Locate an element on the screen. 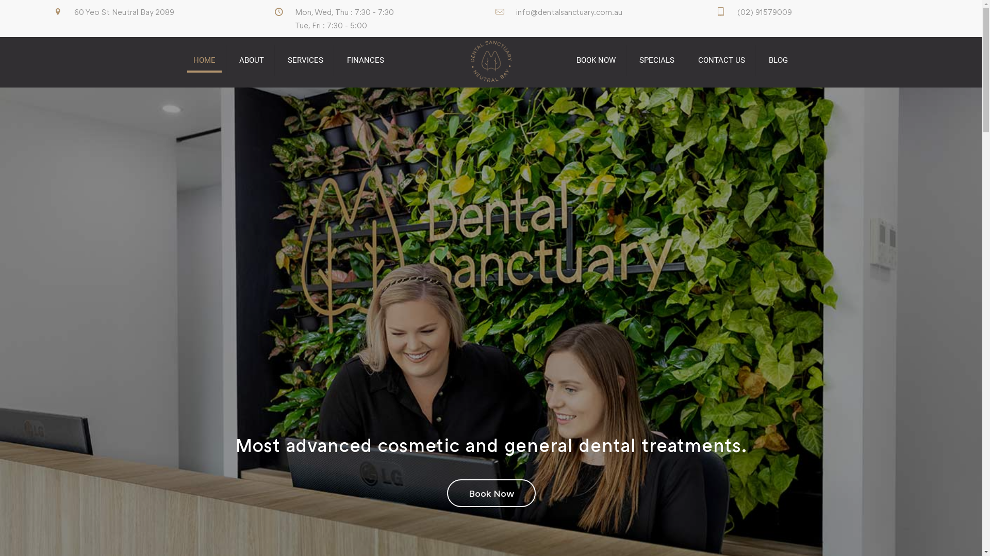 This screenshot has width=990, height=556. CONTACT US is located at coordinates (722, 60).